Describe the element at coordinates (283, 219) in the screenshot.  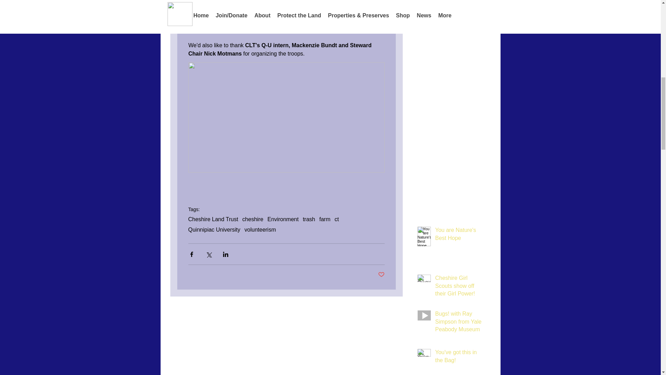
I see `Environment` at that location.